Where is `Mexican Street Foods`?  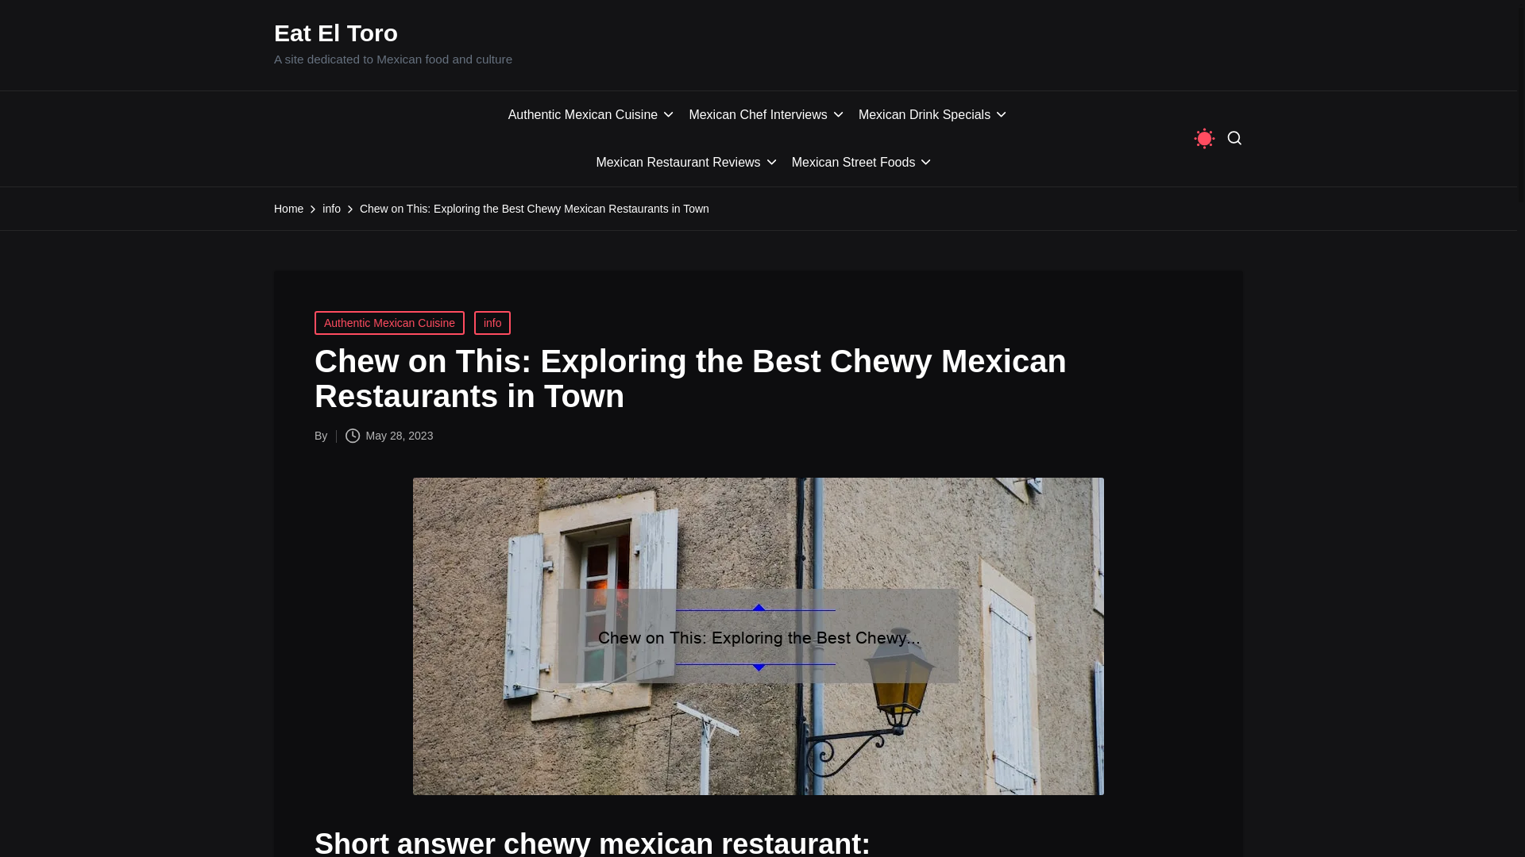
Mexican Street Foods is located at coordinates (863, 162).